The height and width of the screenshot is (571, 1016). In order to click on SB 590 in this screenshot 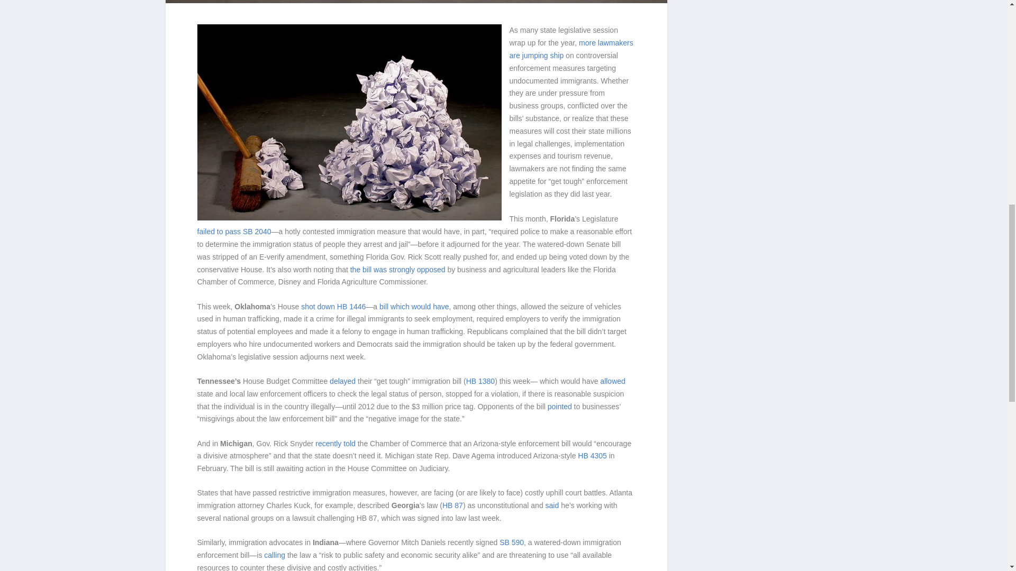, I will do `click(512, 542)`.